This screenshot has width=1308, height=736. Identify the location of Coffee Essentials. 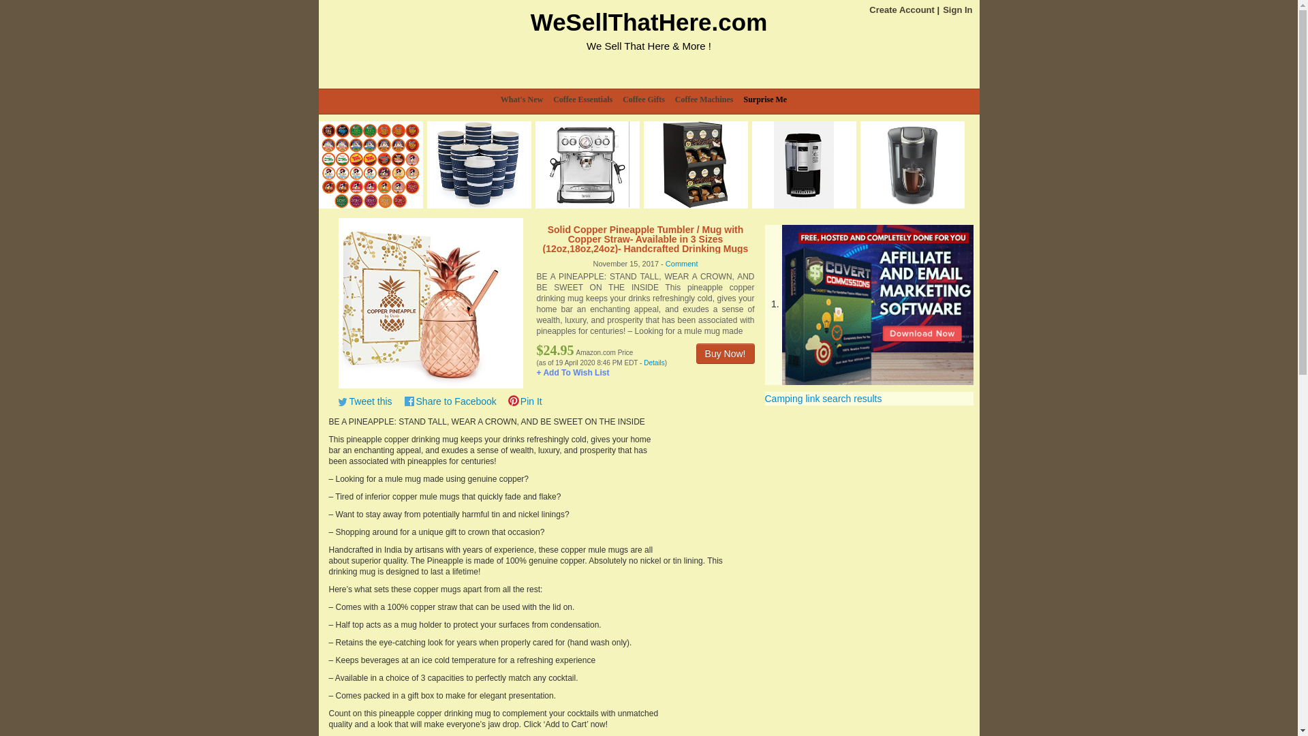
(587, 99).